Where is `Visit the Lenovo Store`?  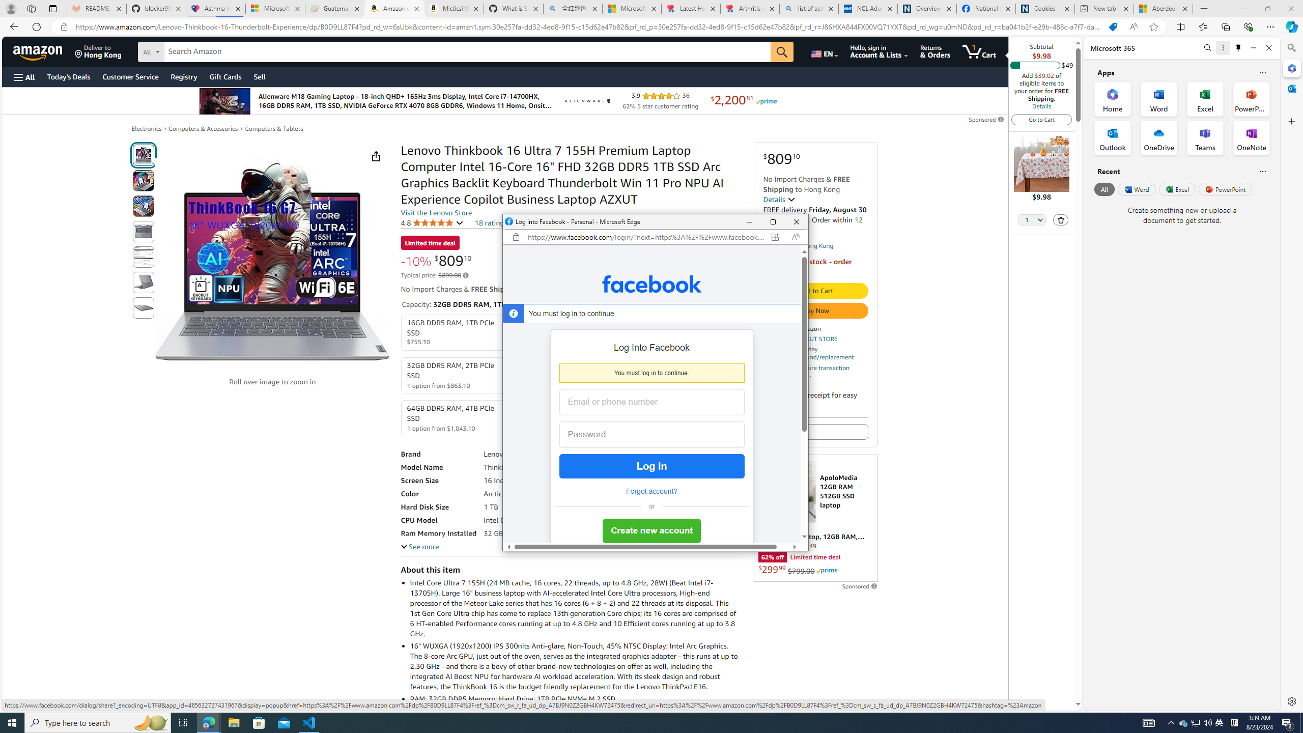
Visit the Lenovo Store is located at coordinates (436, 213).